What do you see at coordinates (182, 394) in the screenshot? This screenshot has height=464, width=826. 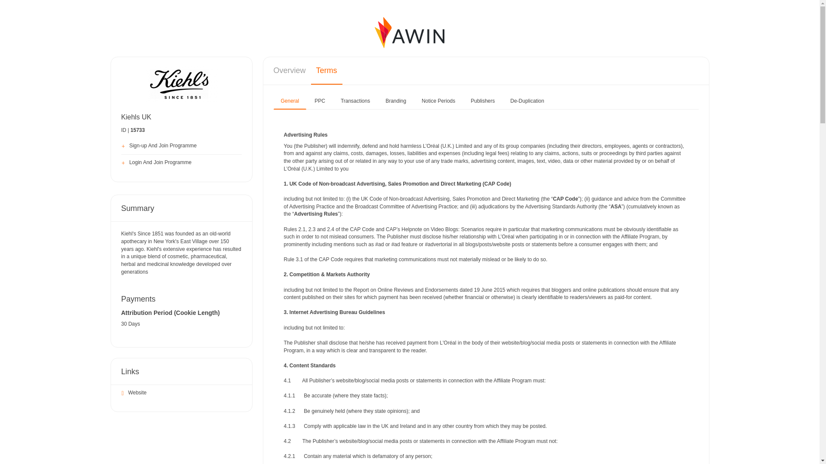 I see `Website` at bounding box center [182, 394].